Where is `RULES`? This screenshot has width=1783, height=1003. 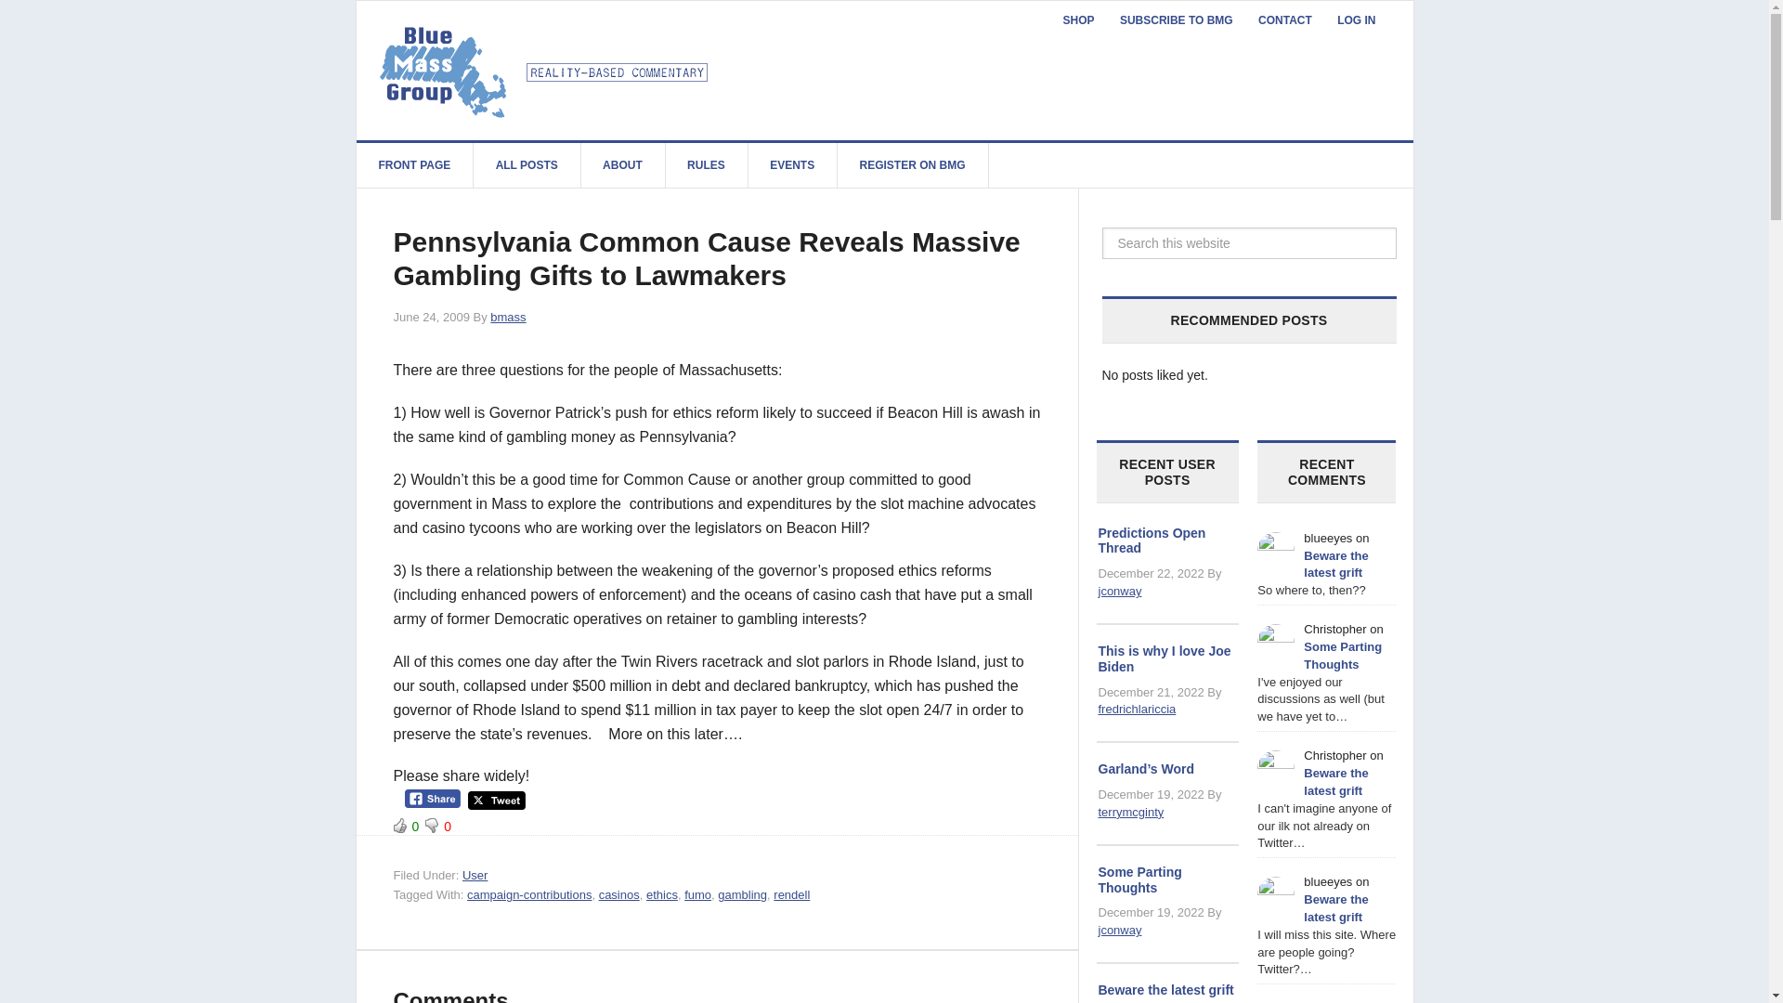
RULES is located at coordinates (707, 165).